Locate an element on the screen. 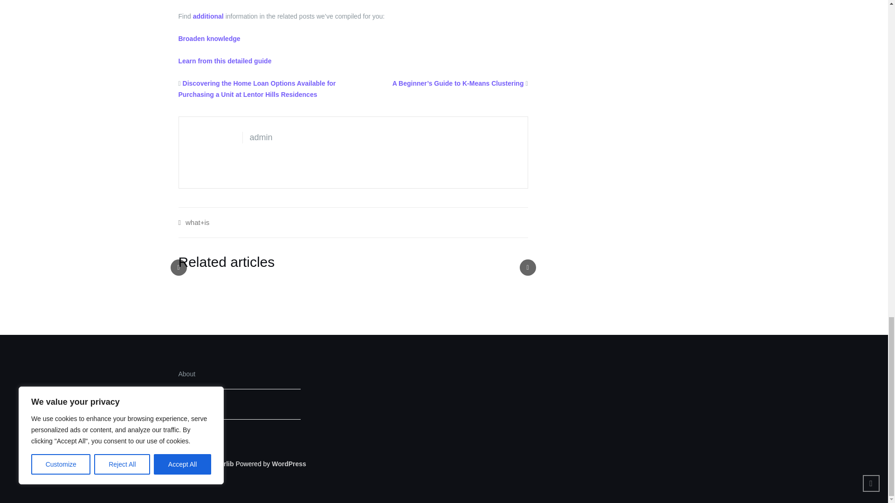 This screenshot has width=895, height=503. Colorlib is located at coordinates (221, 464).